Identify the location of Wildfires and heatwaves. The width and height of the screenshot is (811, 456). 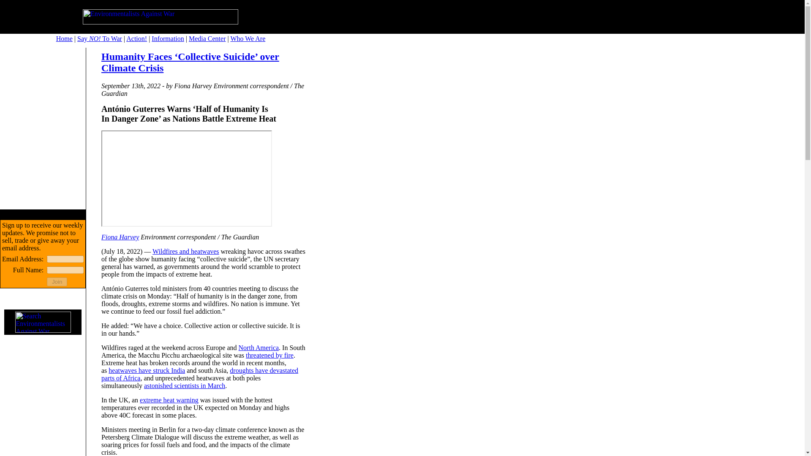
(185, 251).